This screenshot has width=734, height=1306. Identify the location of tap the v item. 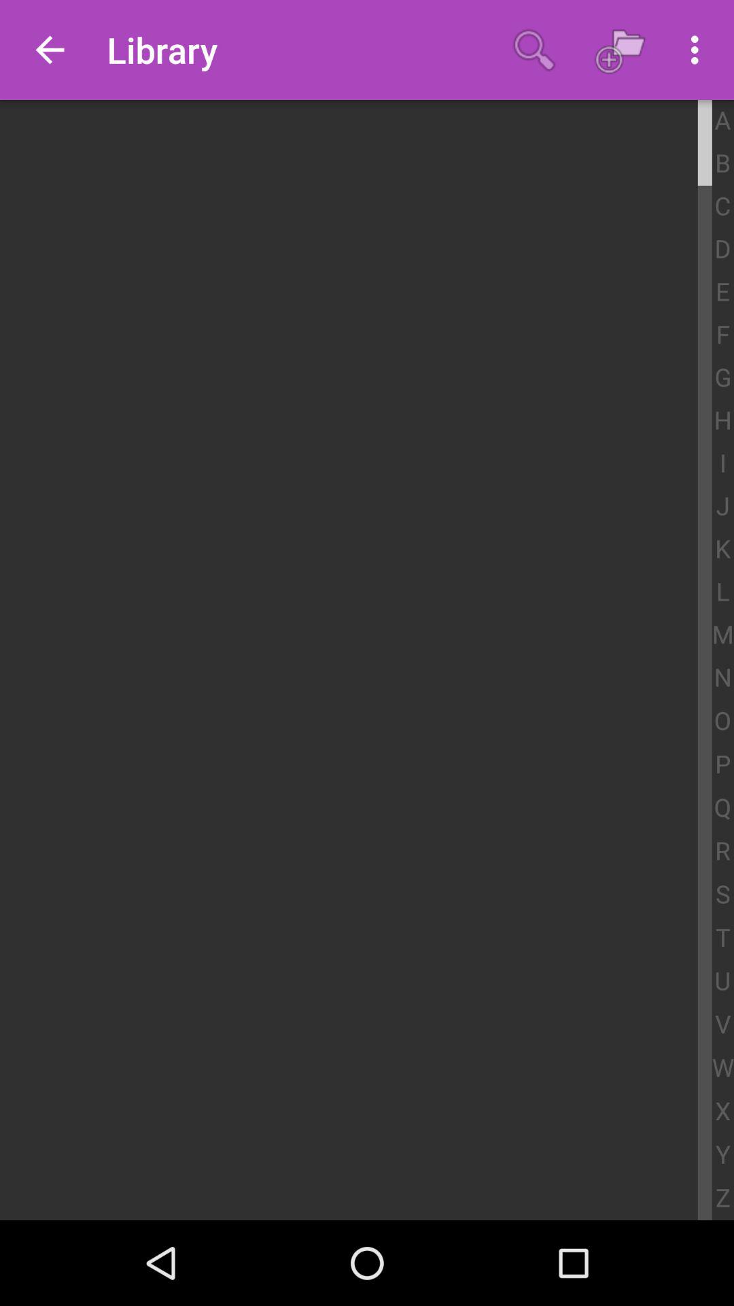
(723, 1024).